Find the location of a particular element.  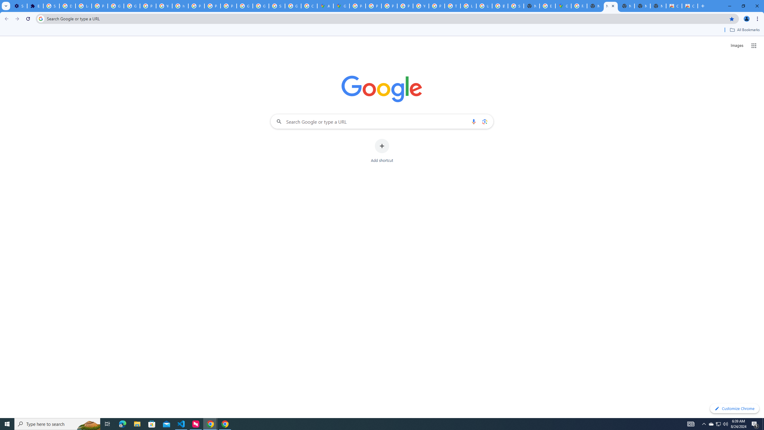

Google Account Help is located at coordinates (116, 6).